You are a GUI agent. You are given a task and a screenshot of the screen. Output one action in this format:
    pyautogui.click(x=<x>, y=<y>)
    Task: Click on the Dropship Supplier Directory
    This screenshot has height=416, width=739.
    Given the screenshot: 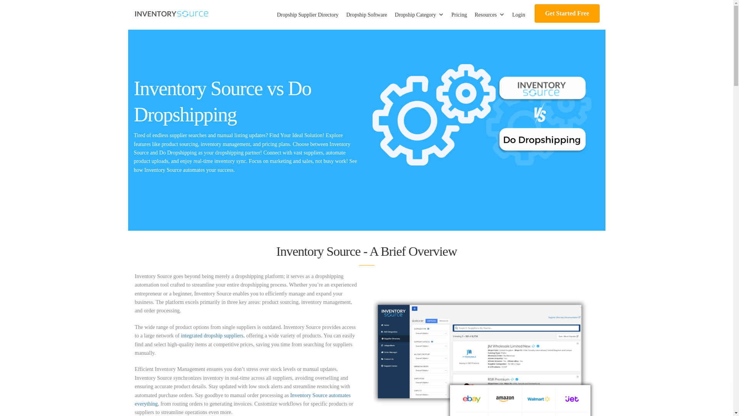 What is the action you would take?
    pyautogui.click(x=307, y=15)
    